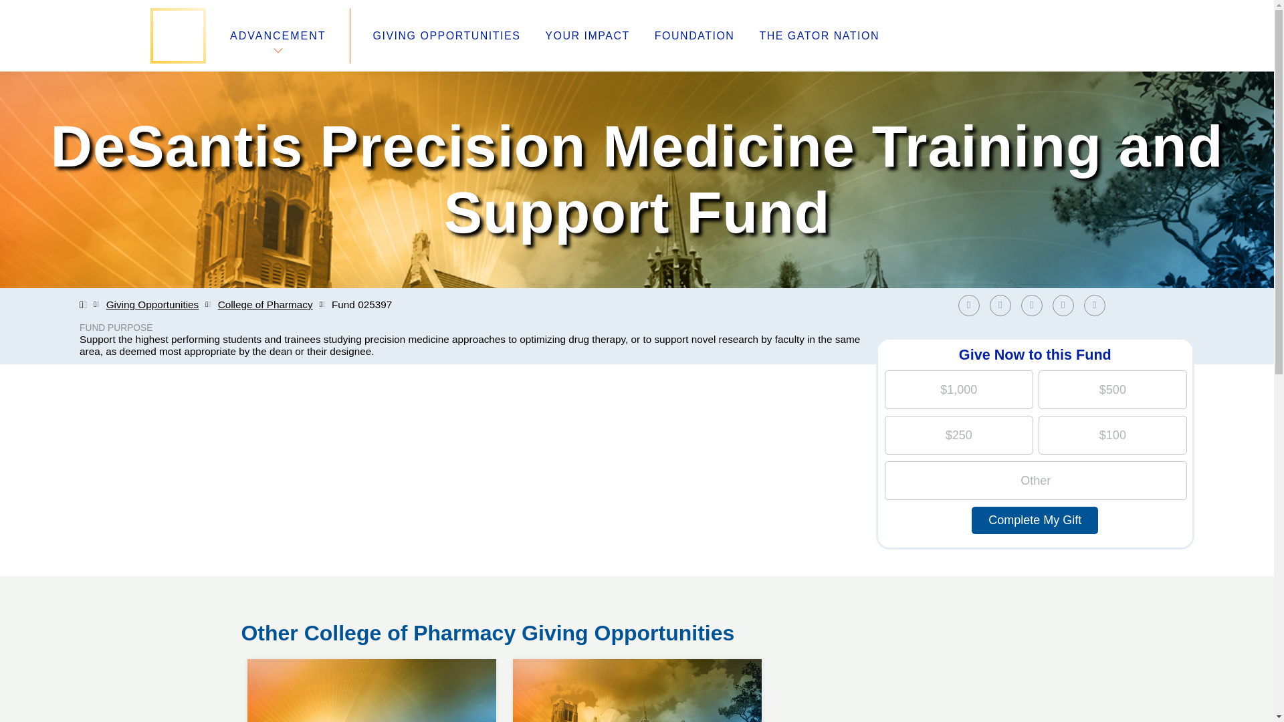 The image size is (1284, 722). Describe the element at coordinates (1035, 520) in the screenshot. I see `Complete My Gift` at that location.